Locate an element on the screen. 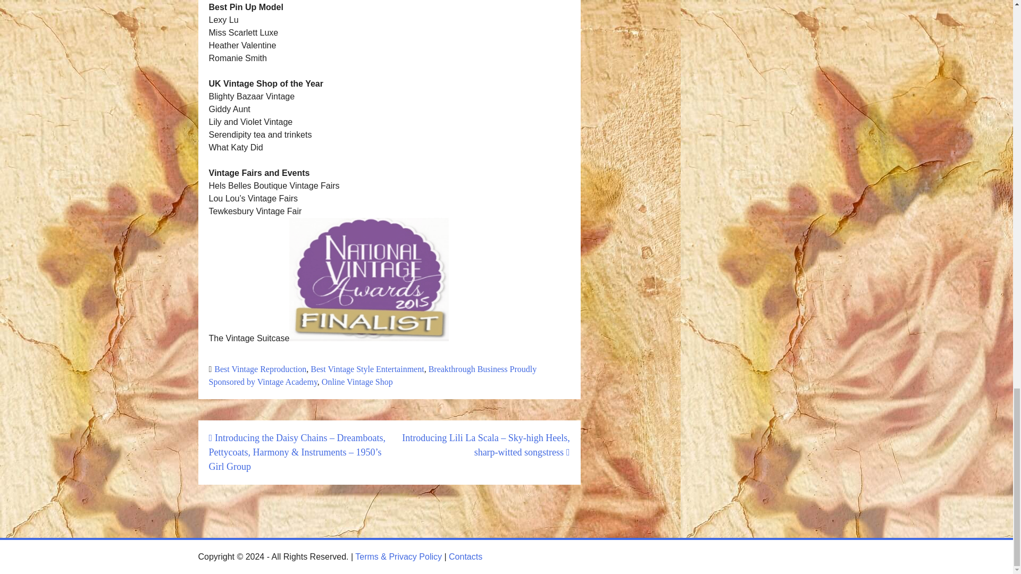  Online Vintage Shop is located at coordinates (357, 382).